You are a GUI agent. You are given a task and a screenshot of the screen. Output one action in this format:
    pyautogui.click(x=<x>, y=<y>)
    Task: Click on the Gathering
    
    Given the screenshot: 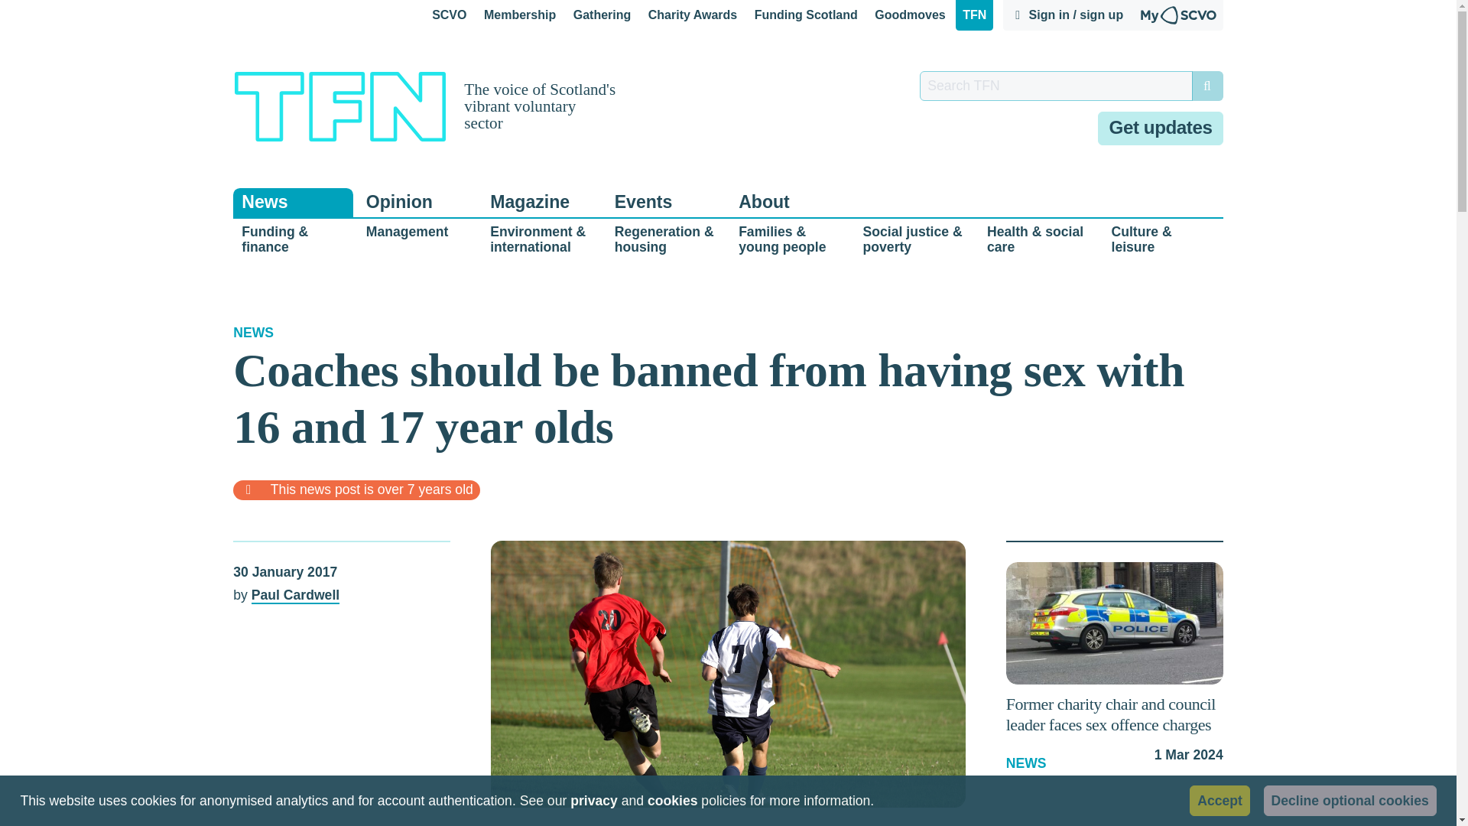 What is the action you would take?
    pyautogui.click(x=602, y=15)
    